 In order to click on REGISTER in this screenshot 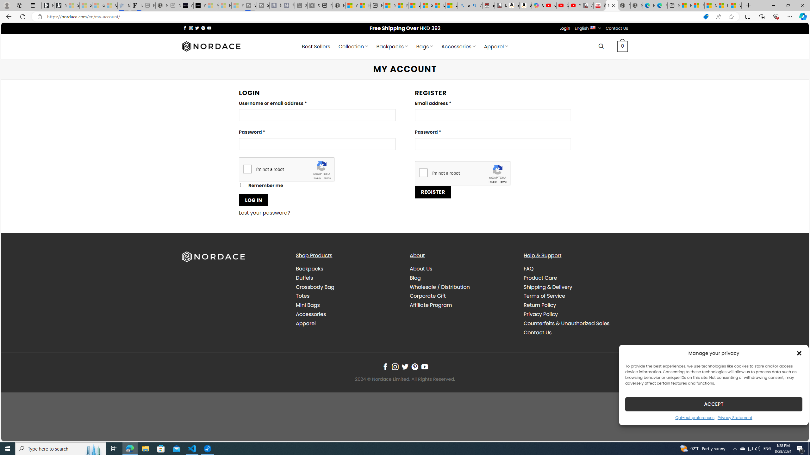, I will do `click(433, 192)`.